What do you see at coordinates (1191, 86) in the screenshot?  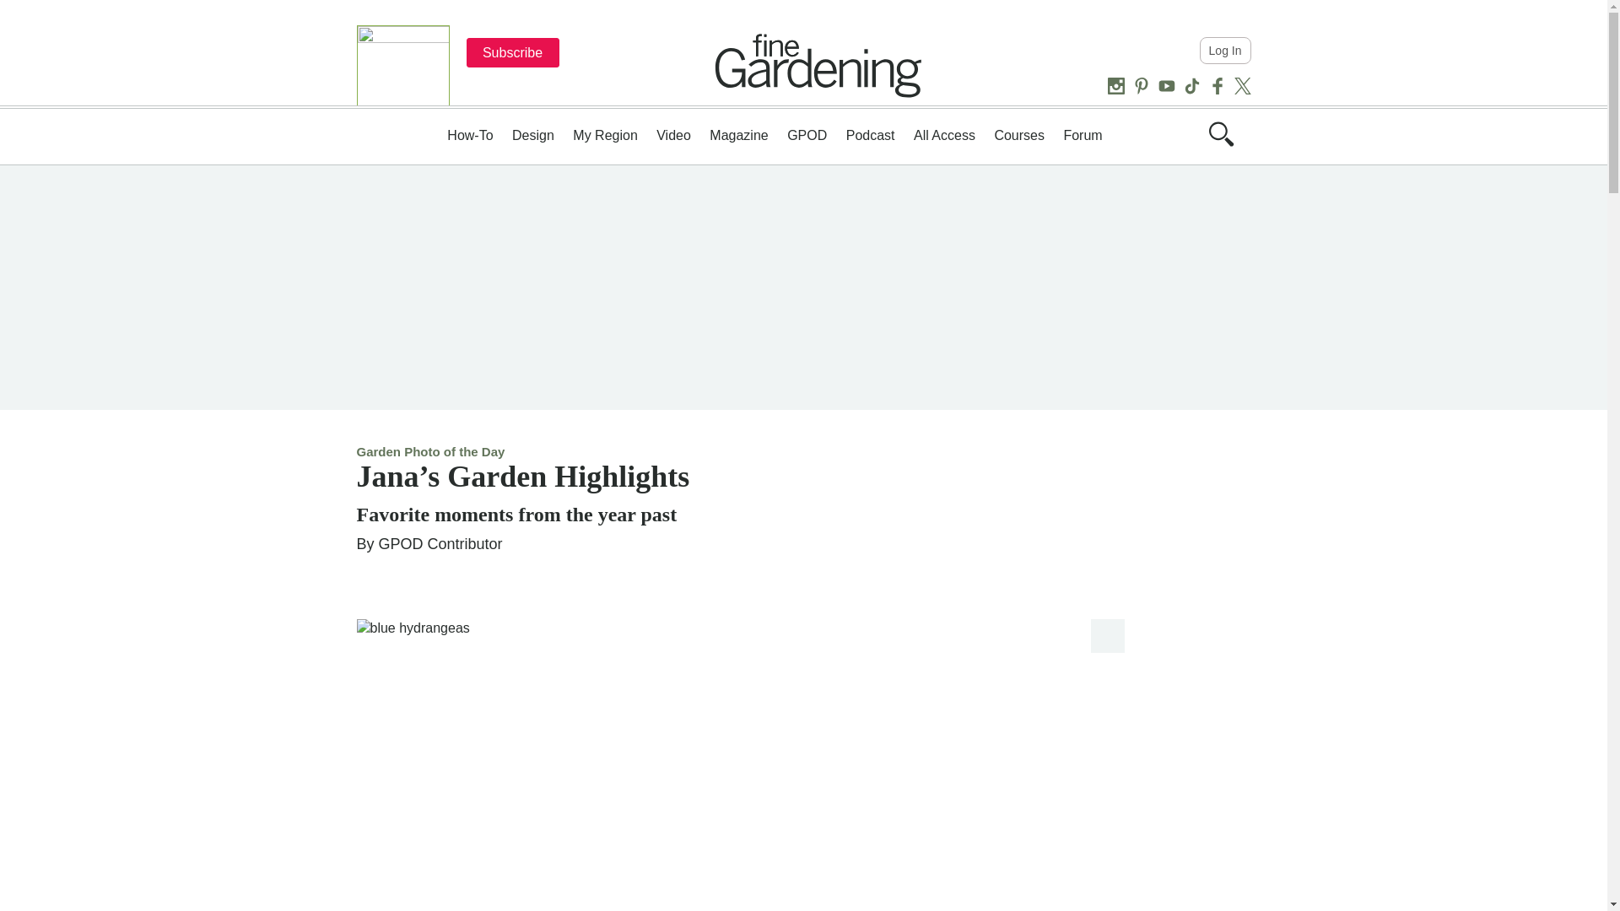 I see `TikTok` at bounding box center [1191, 86].